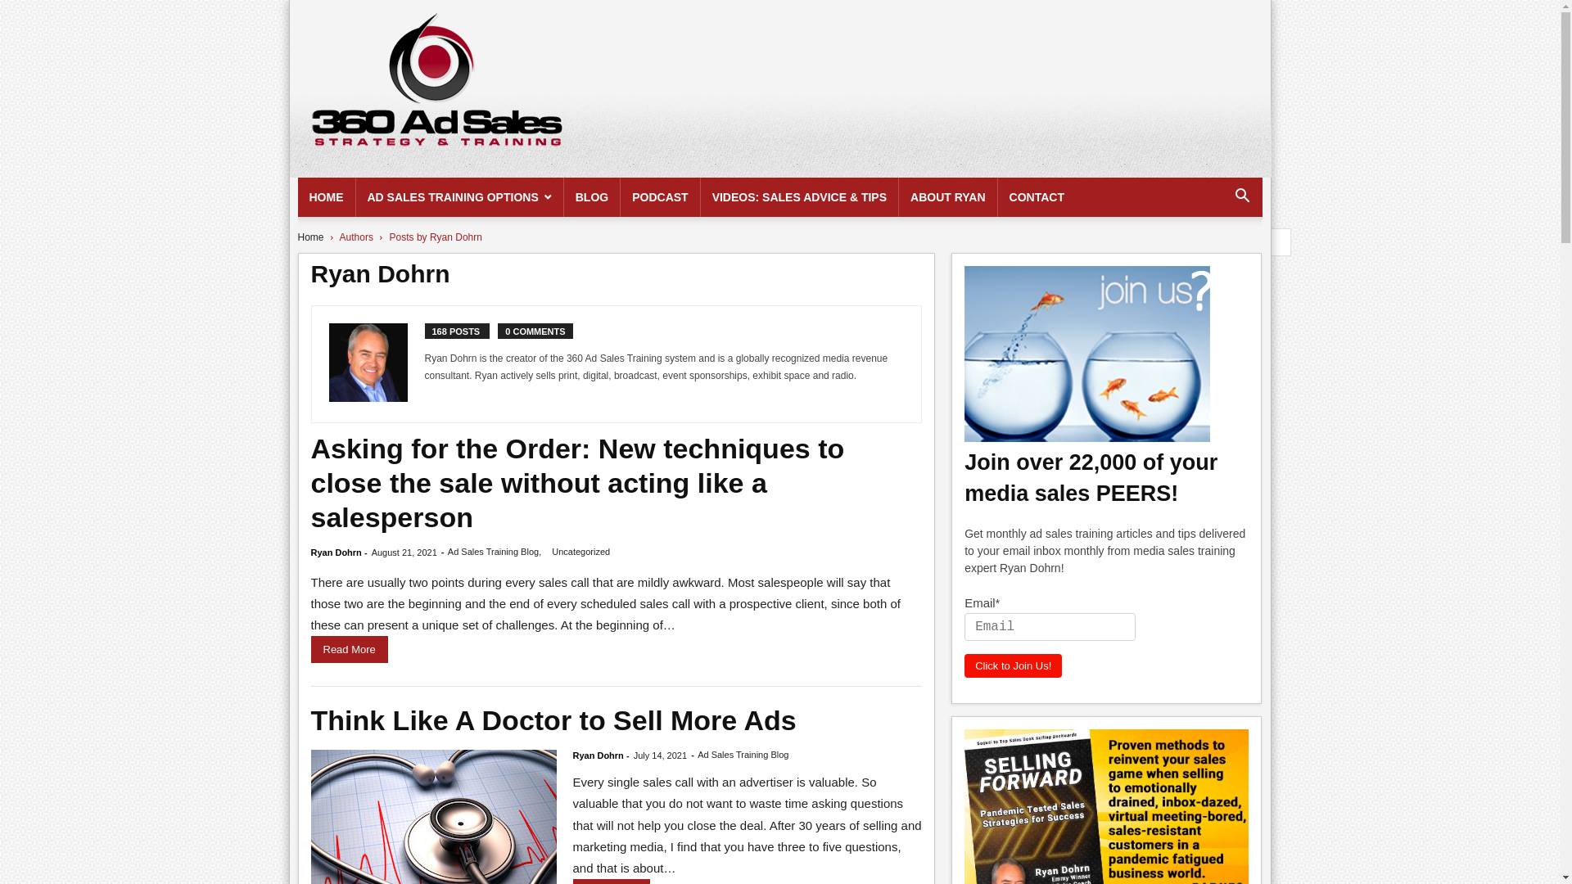  I want to click on Ryan Dohrn, so click(599, 755).